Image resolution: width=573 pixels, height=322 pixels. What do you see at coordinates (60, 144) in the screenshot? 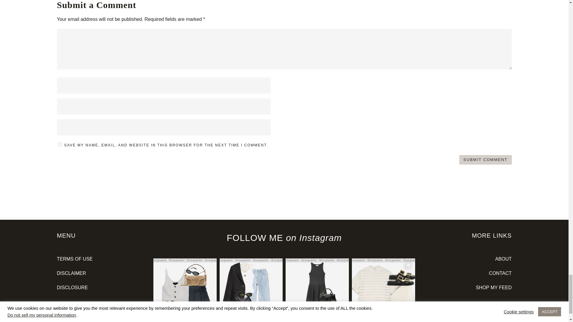
I see `yes` at bounding box center [60, 144].